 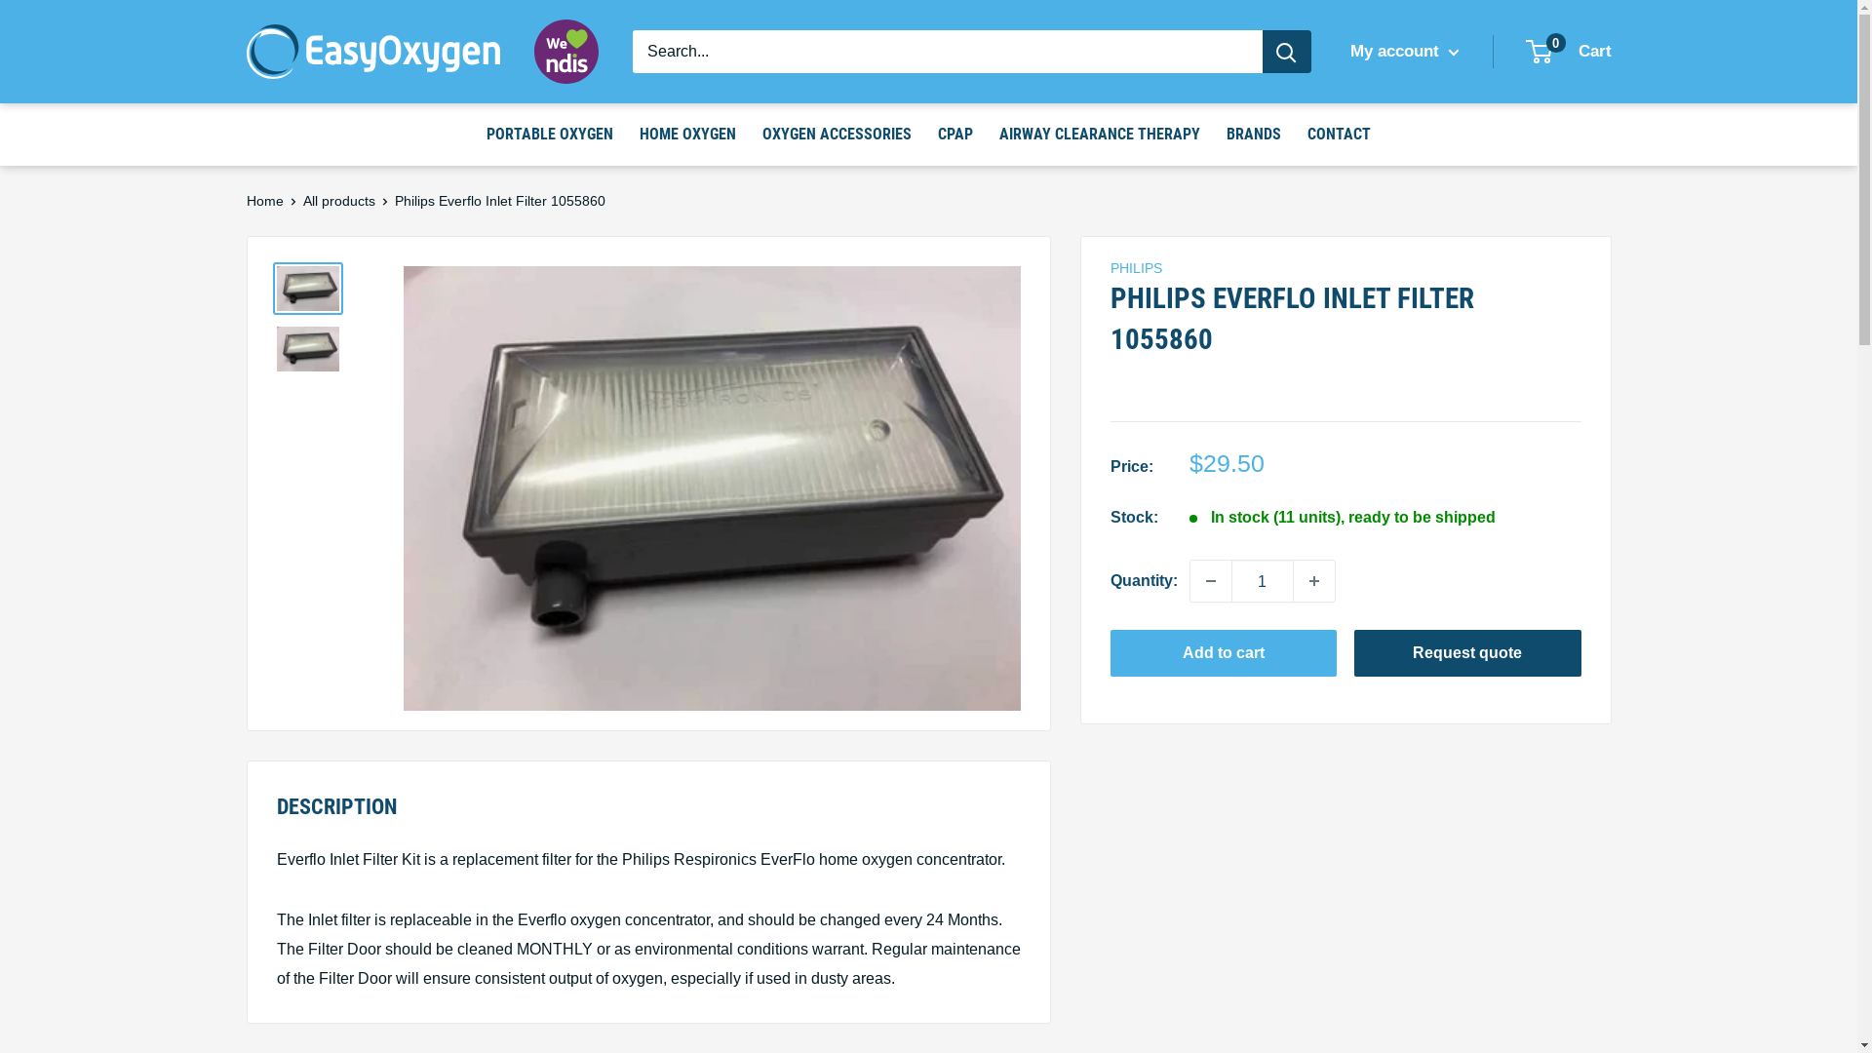 I want to click on Request quote, so click(x=1468, y=653).